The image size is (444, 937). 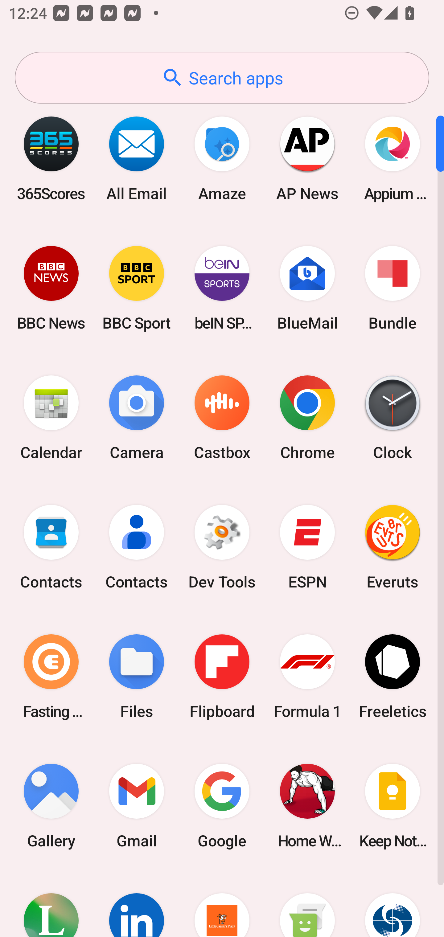 I want to click on Everuts, so click(x=393, y=547).